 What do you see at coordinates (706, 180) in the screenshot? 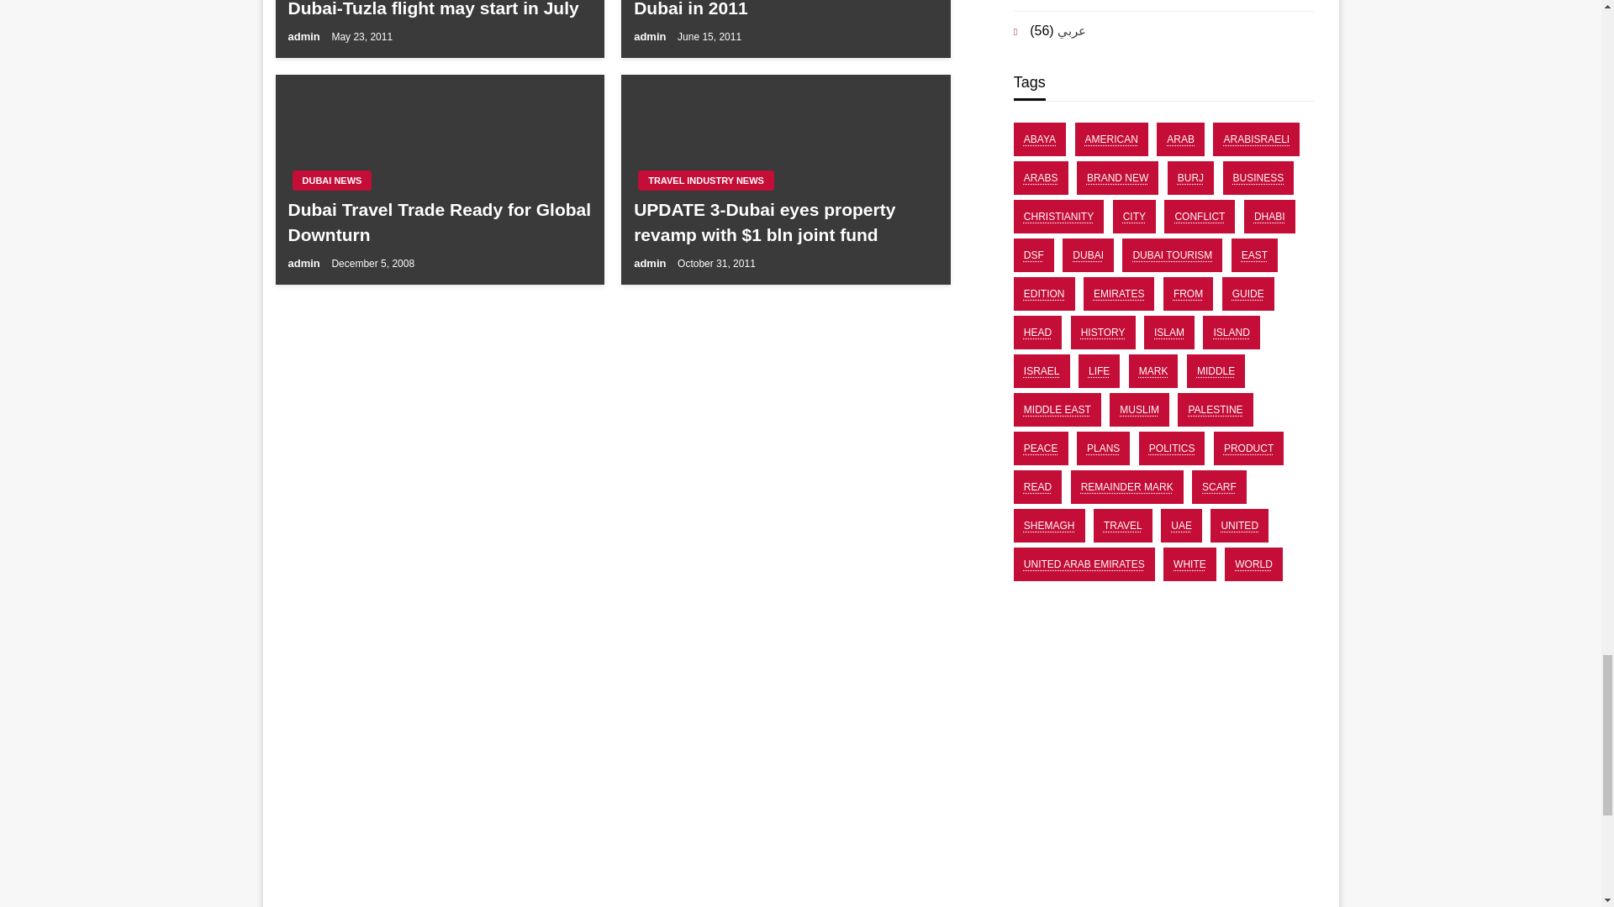
I see `TRAVEL INDUSTRY NEWS` at bounding box center [706, 180].